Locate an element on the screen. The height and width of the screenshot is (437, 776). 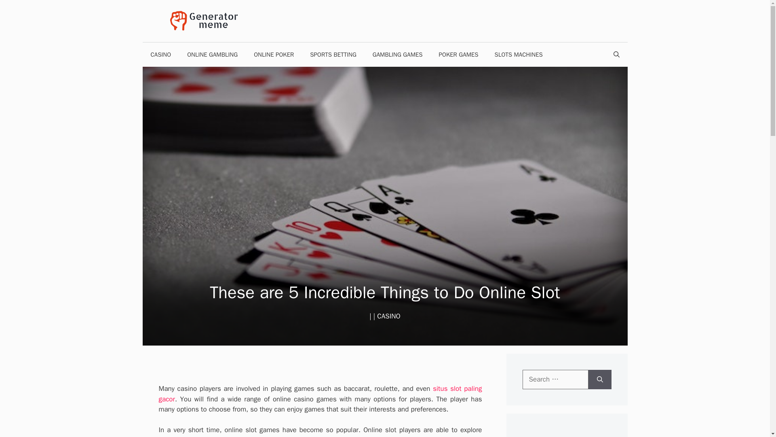
SLOTS MACHINES is located at coordinates (519, 54).